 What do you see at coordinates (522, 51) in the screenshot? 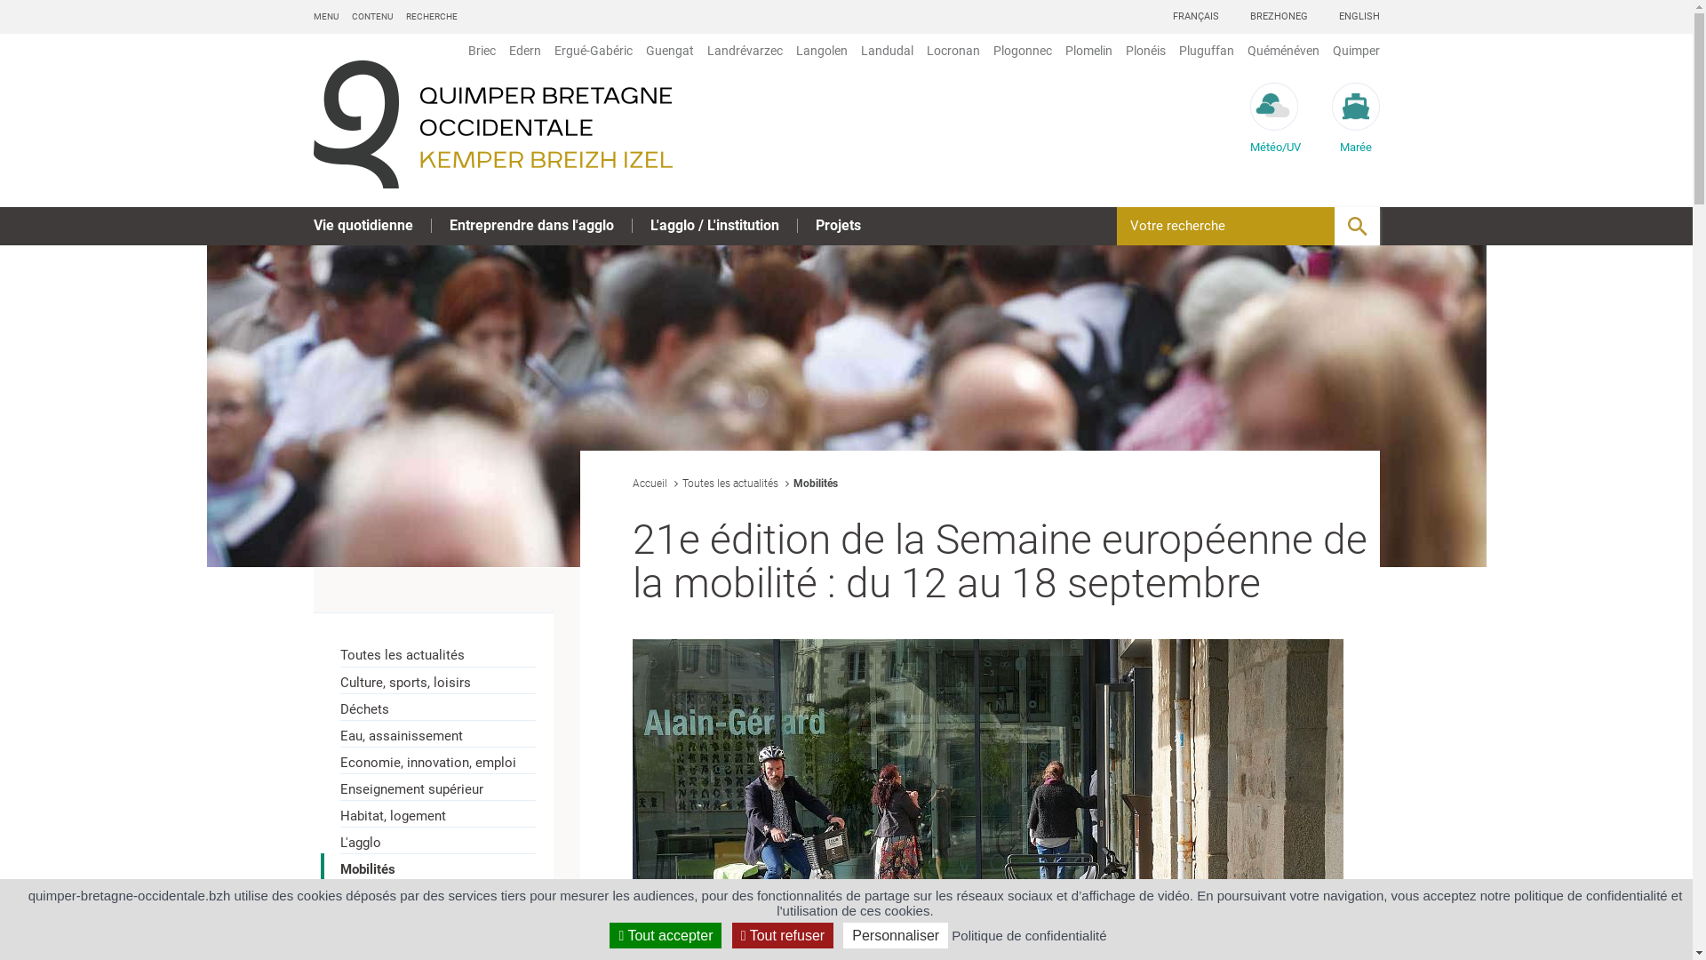
I see `Edern` at bounding box center [522, 51].